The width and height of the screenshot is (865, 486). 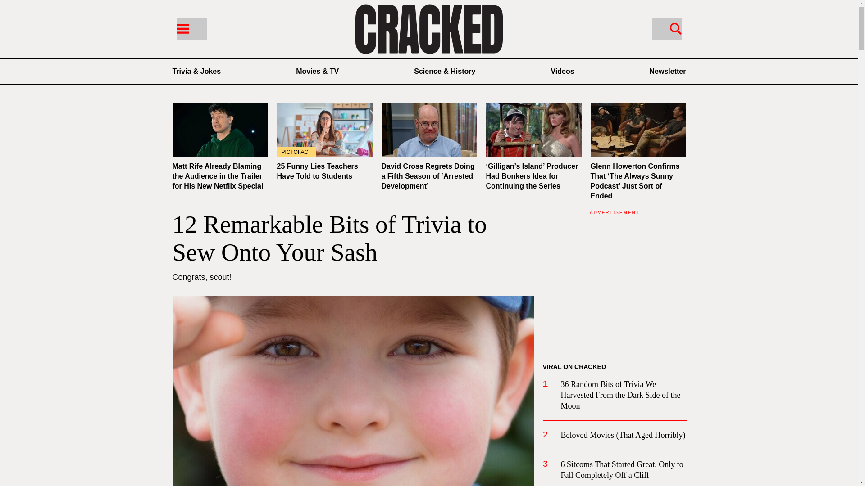 I want to click on Menu, so click(x=182, y=28).